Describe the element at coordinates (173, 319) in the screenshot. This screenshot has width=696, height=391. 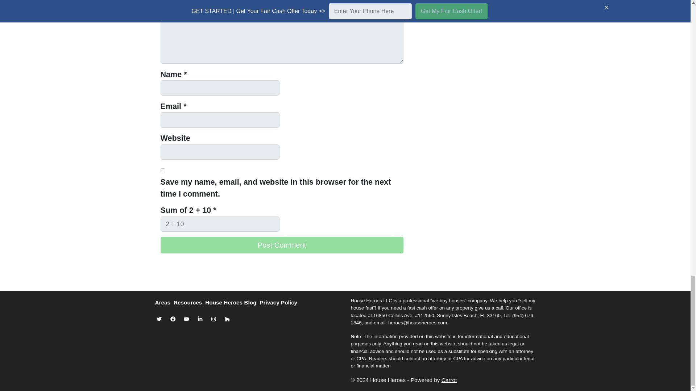
I see `Facebook` at that location.